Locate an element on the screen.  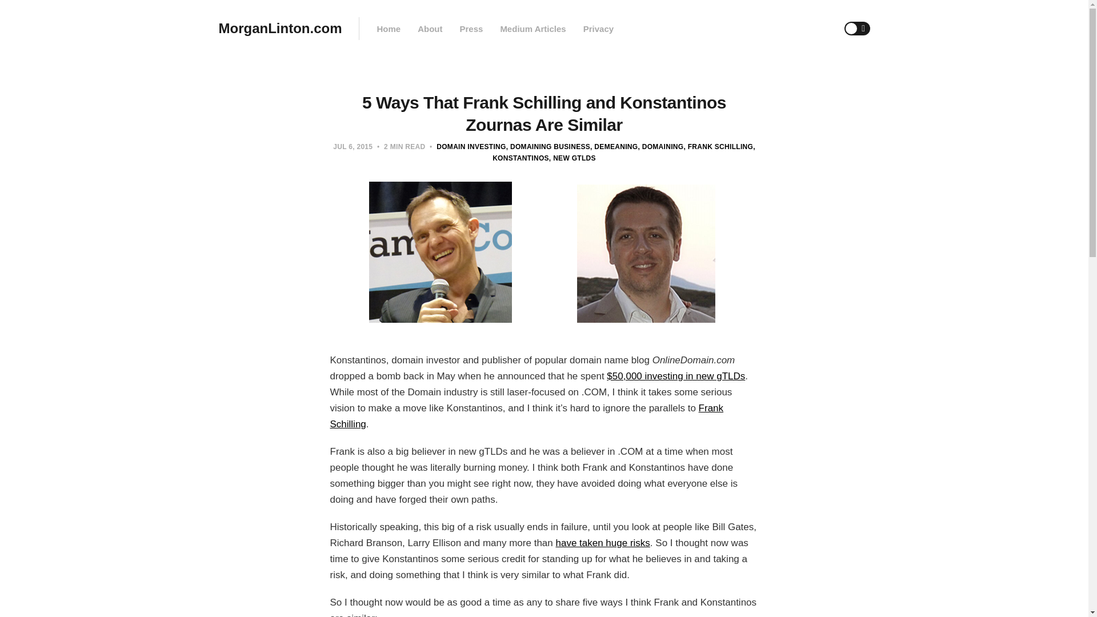
NEW GTLDS is located at coordinates (572, 158).